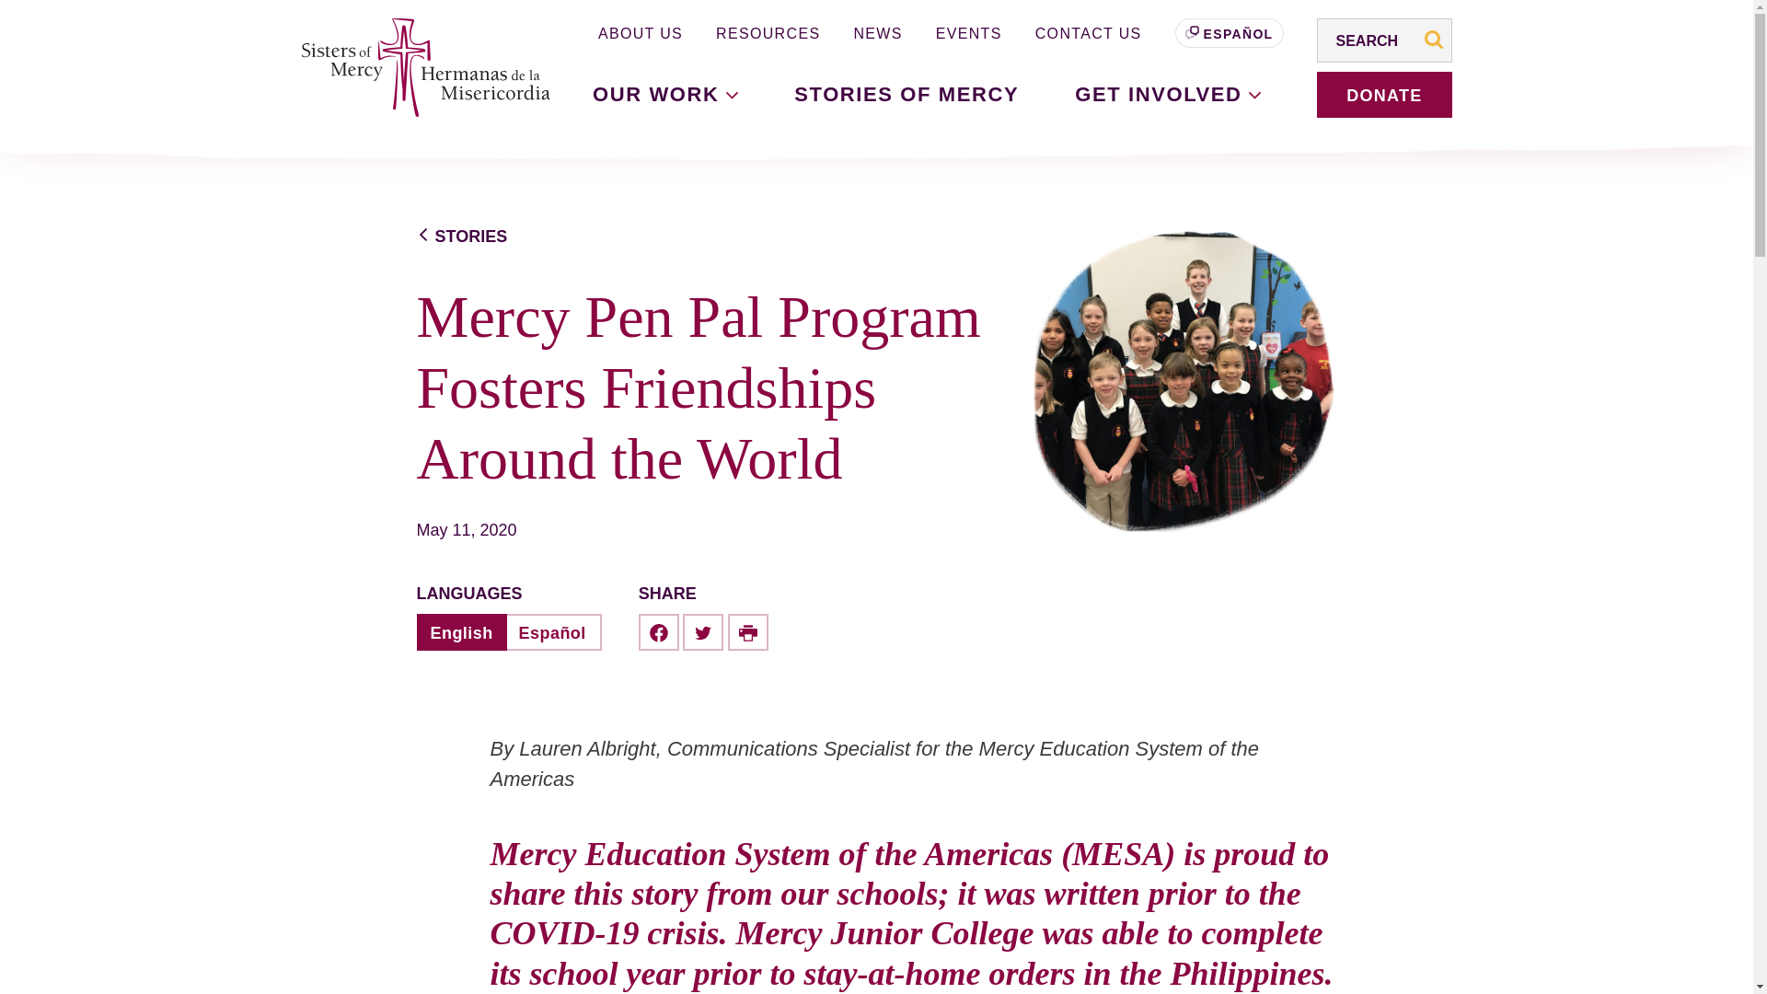 The width and height of the screenshot is (1767, 994). Describe the element at coordinates (906, 94) in the screenshot. I see `STORIES OF MERCY` at that location.